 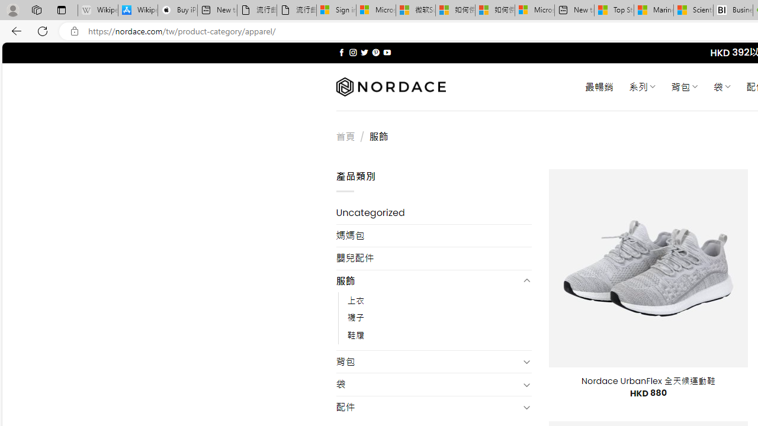 I want to click on Top Stories - MSN, so click(x=614, y=11).